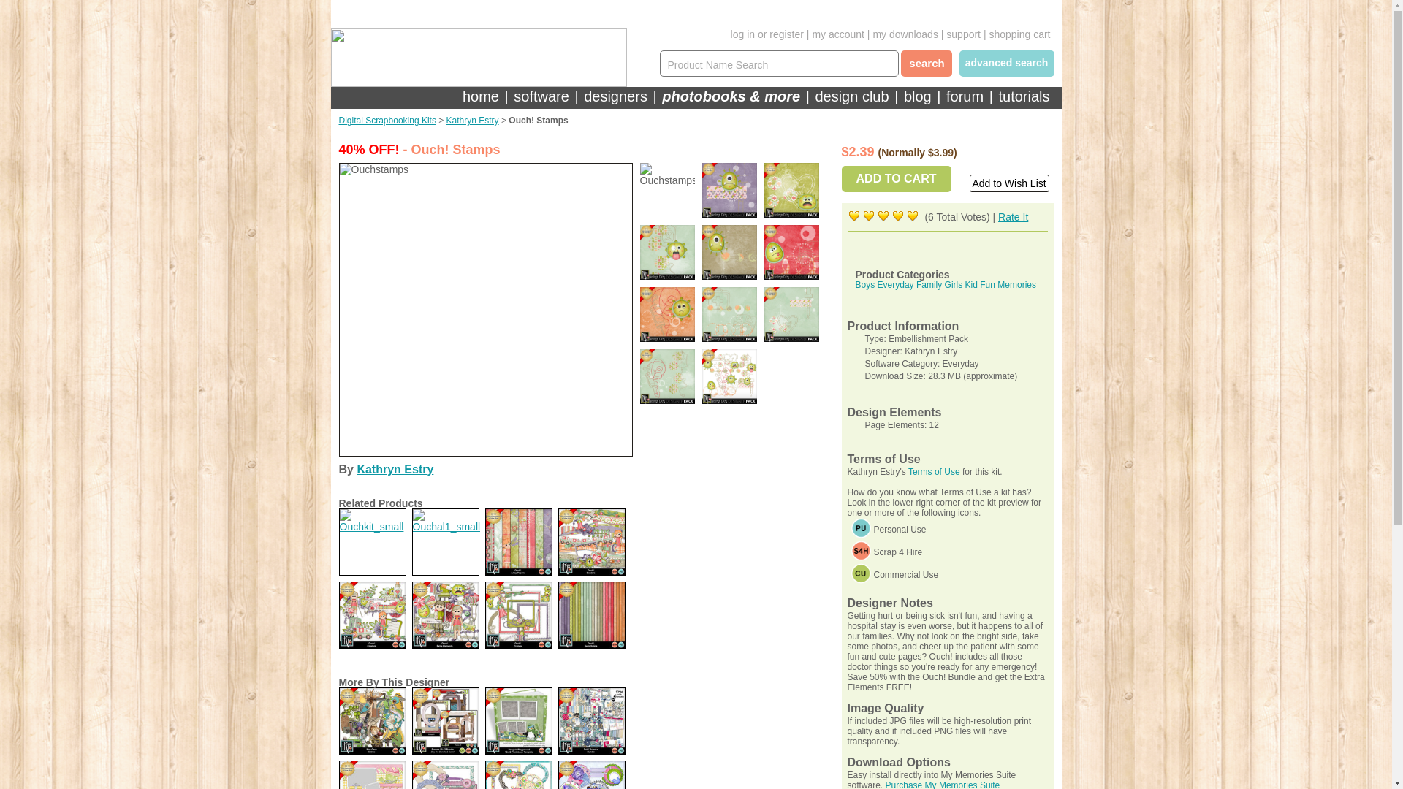 The width and height of the screenshot is (1403, 789). Describe the element at coordinates (387, 120) in the screenshot. I see `Digital Scrapbooking Kits` at that location.